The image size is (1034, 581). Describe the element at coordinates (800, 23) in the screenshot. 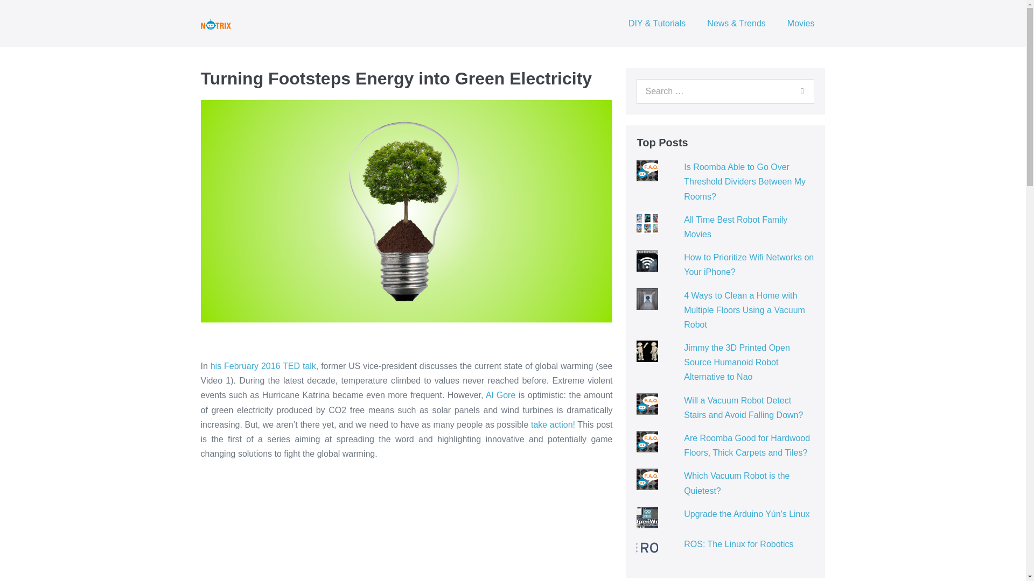

I see `Movies` at that location.